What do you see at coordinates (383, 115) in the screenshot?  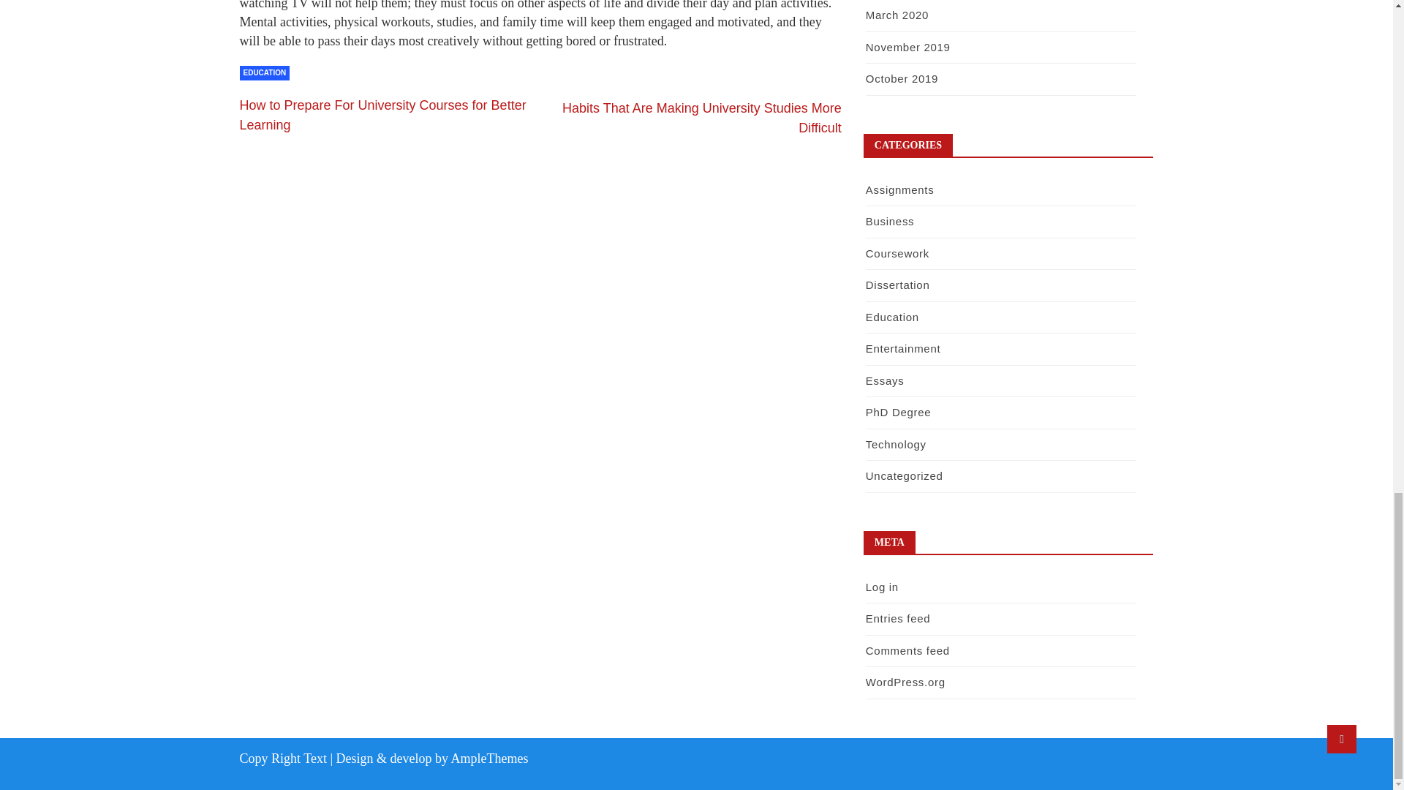 I see `How to Prepare For University Courses for Better Learning` at bounding box center [383, 115].